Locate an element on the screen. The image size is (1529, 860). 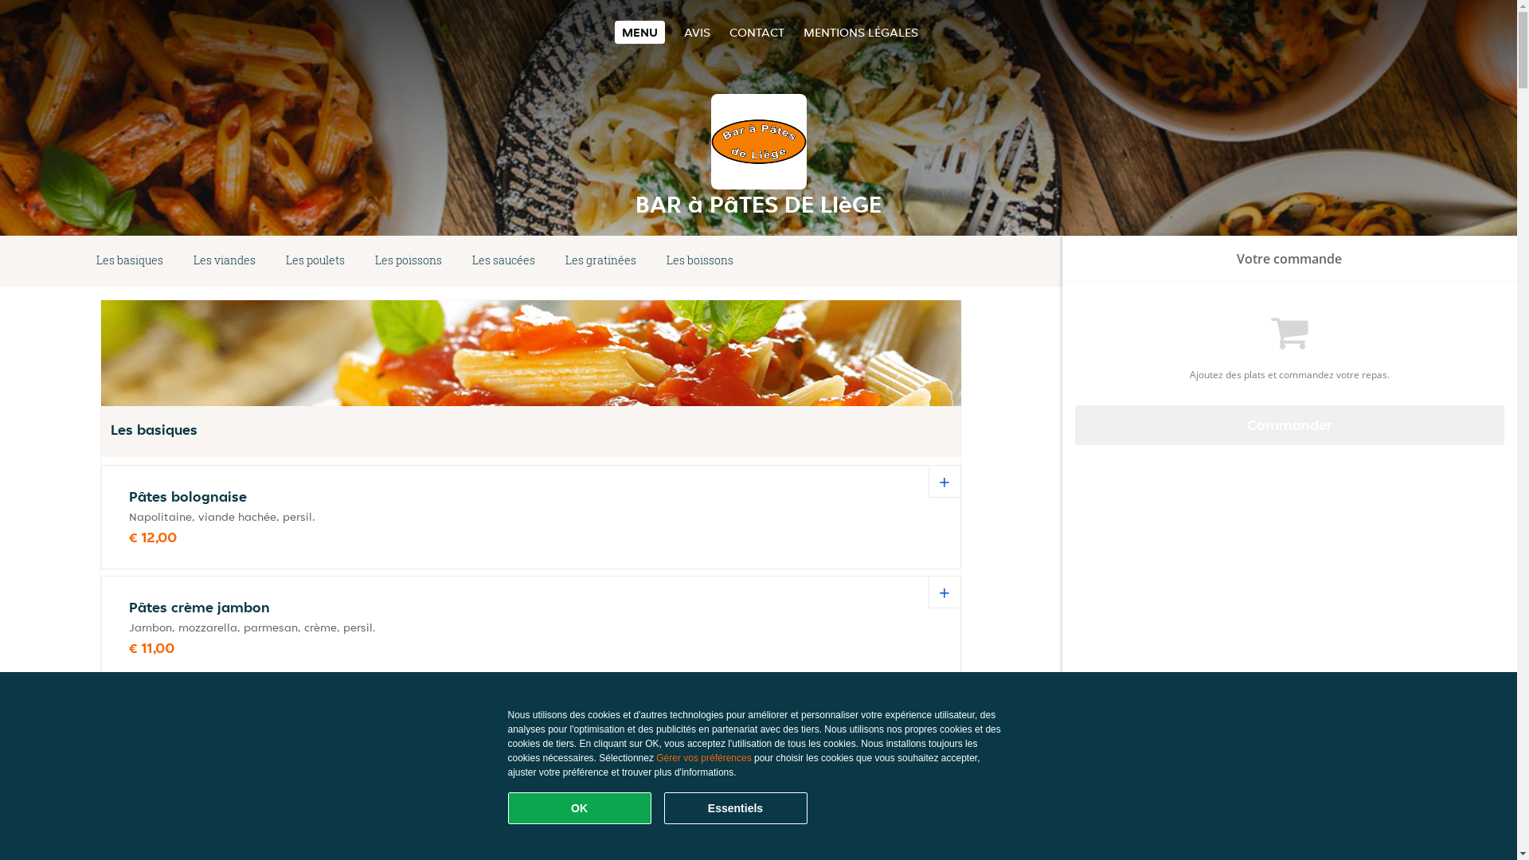
Les poissons is located at coordinates (409, 261).